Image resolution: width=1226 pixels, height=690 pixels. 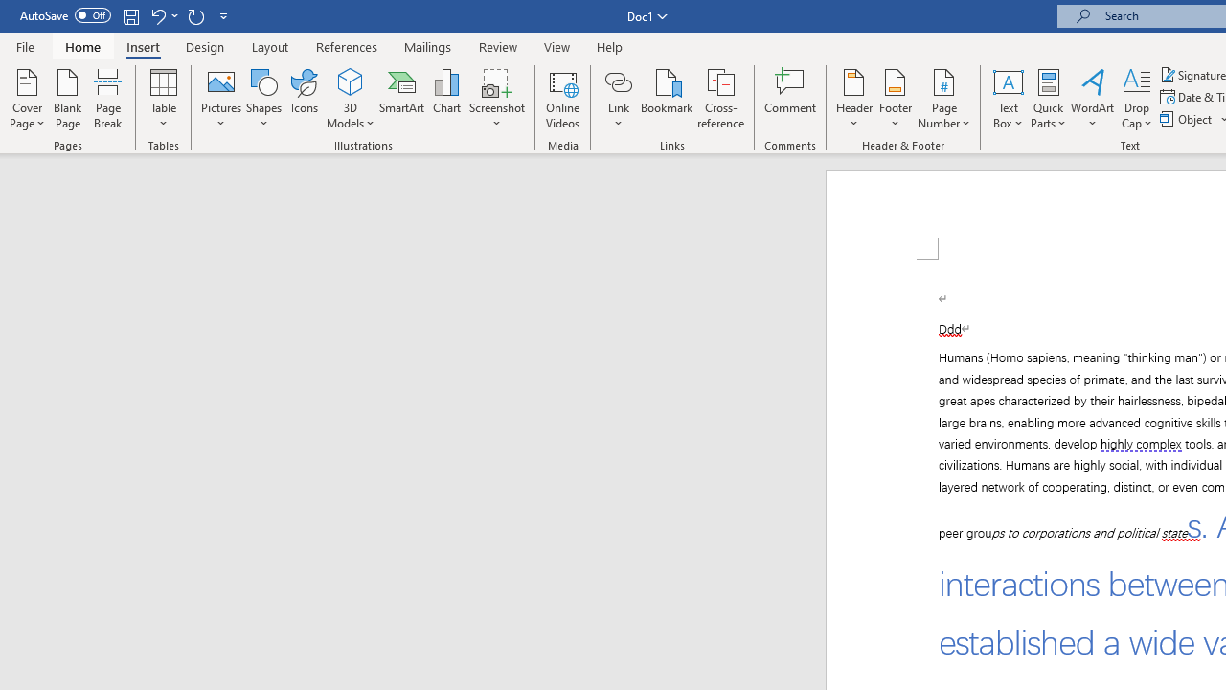 What do you see at coordinates (220, 98) in the screenshot?
I see `Pictures` at bounding box center [220, 98].